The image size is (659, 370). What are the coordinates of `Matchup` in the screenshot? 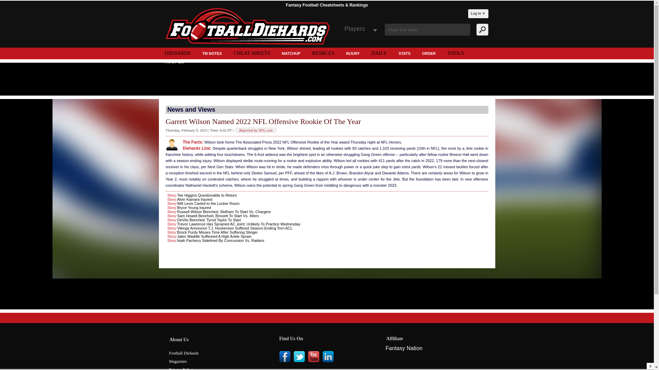 It's located at (291, 54).